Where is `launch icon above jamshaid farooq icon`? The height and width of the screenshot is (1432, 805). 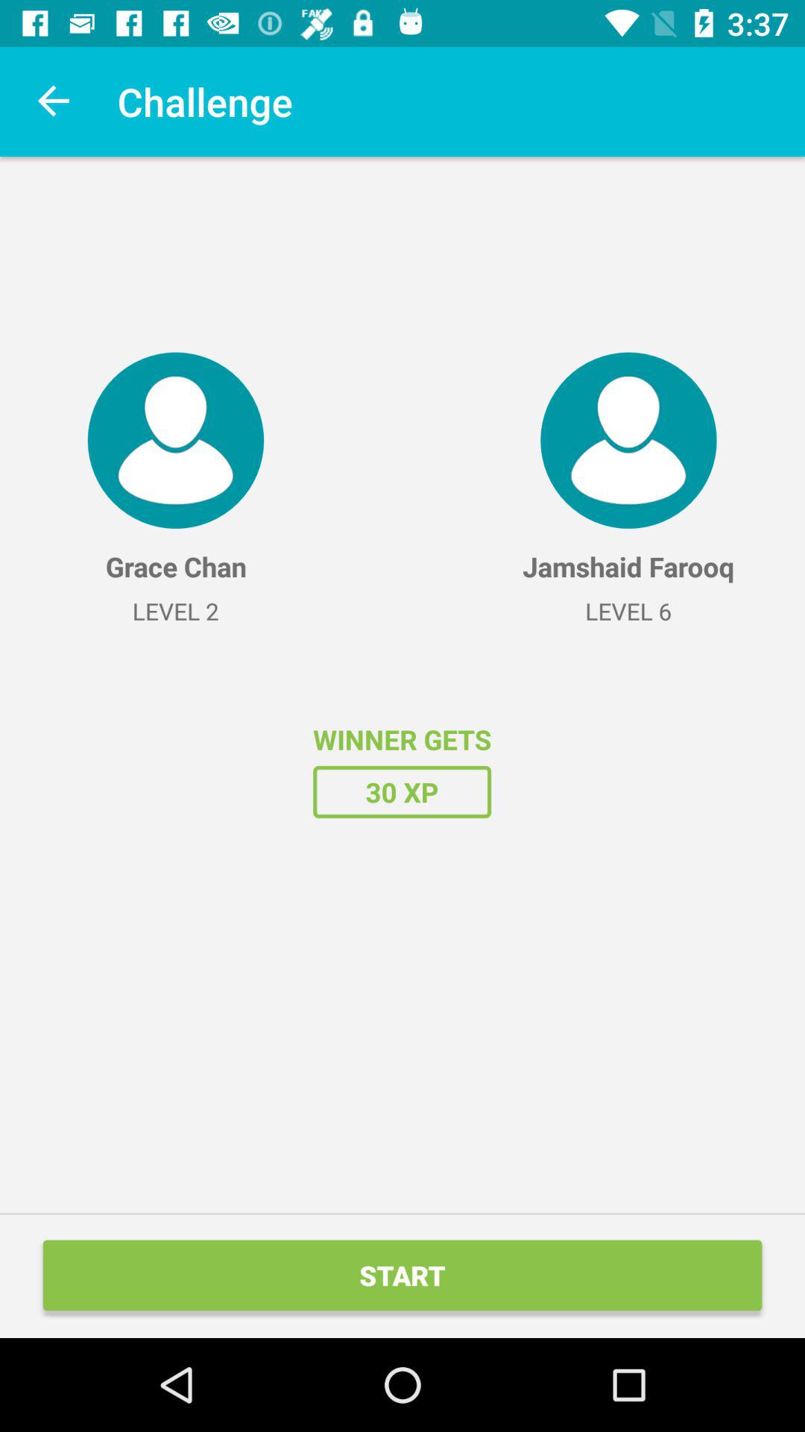 launch icon above jamshaid farooq icon is located at coordinates (628, 440).